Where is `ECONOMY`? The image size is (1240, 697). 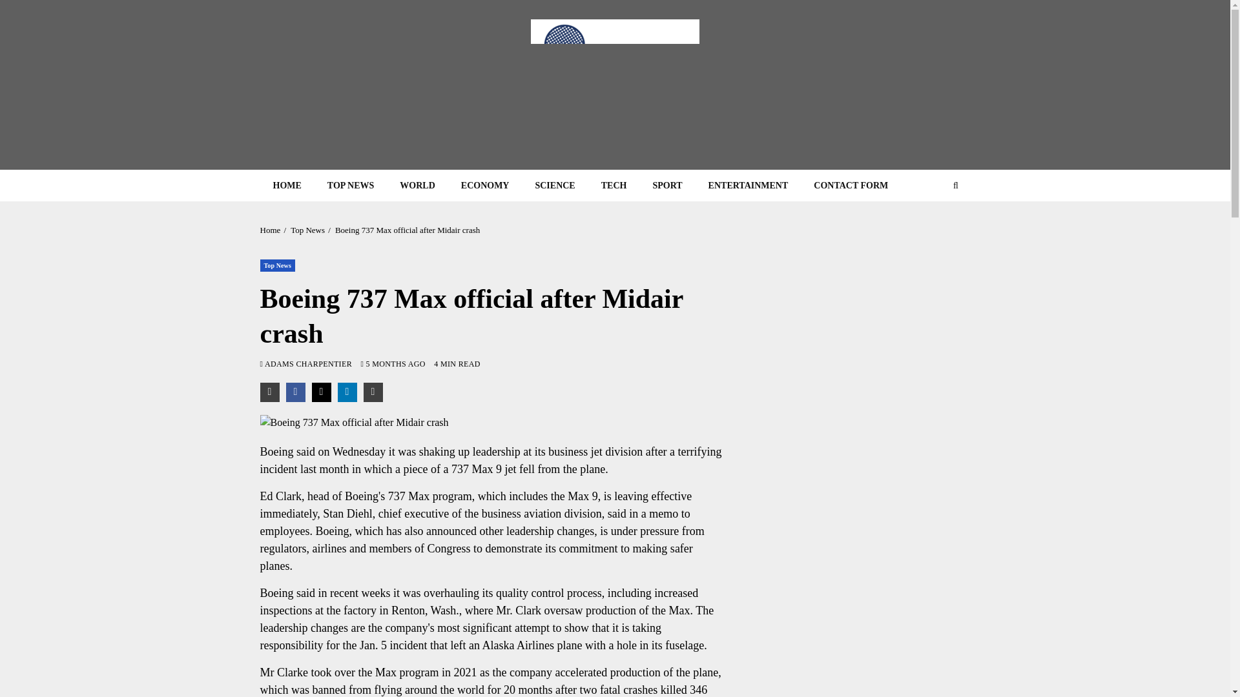 ECONOMY is located at coordinates (484, 186).